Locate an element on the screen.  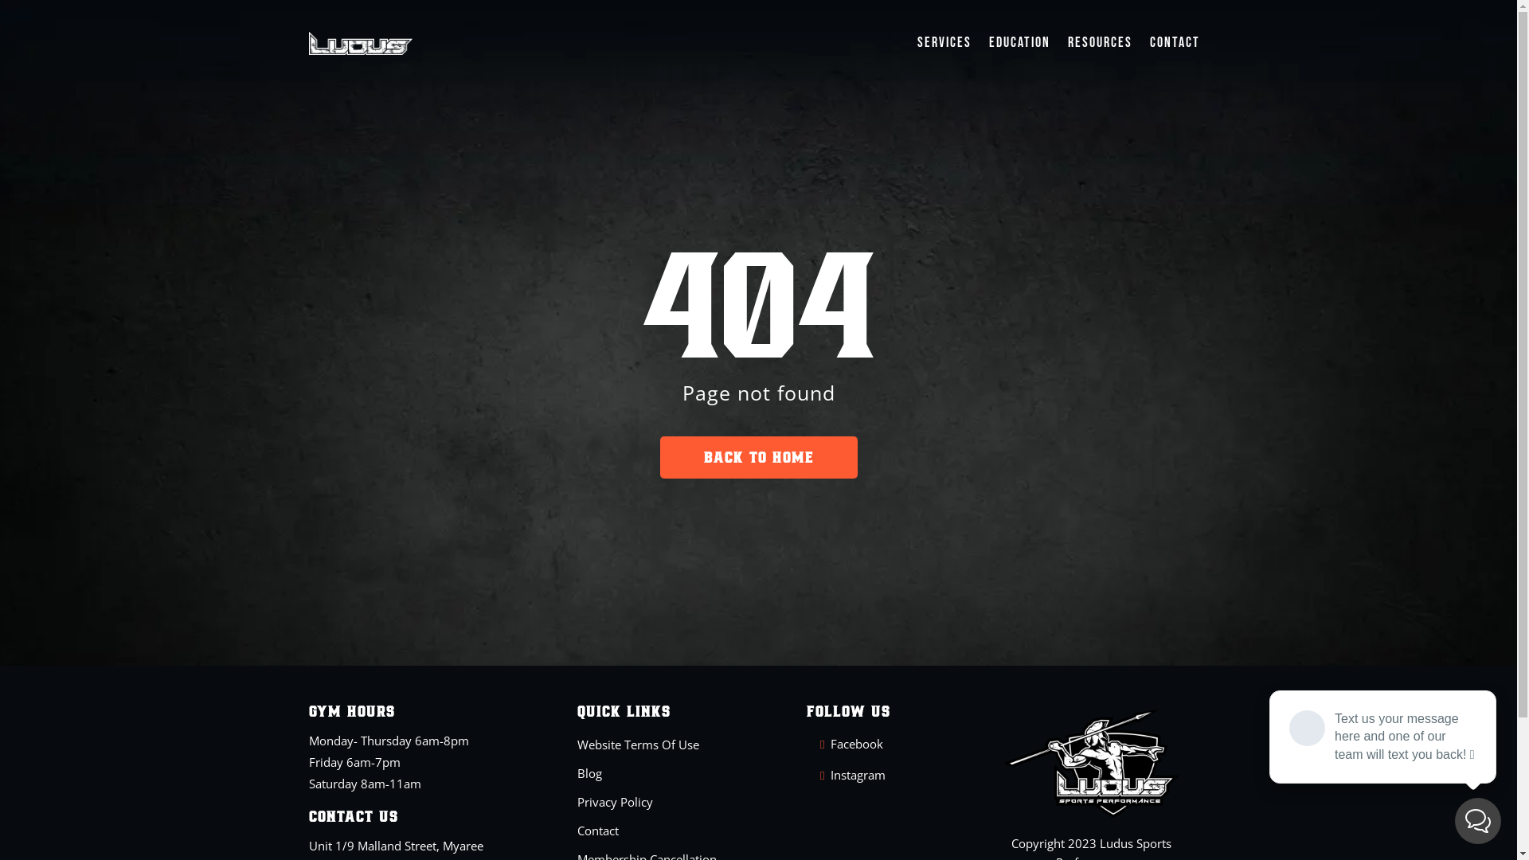
Contact is located at coordinates (598, 830).